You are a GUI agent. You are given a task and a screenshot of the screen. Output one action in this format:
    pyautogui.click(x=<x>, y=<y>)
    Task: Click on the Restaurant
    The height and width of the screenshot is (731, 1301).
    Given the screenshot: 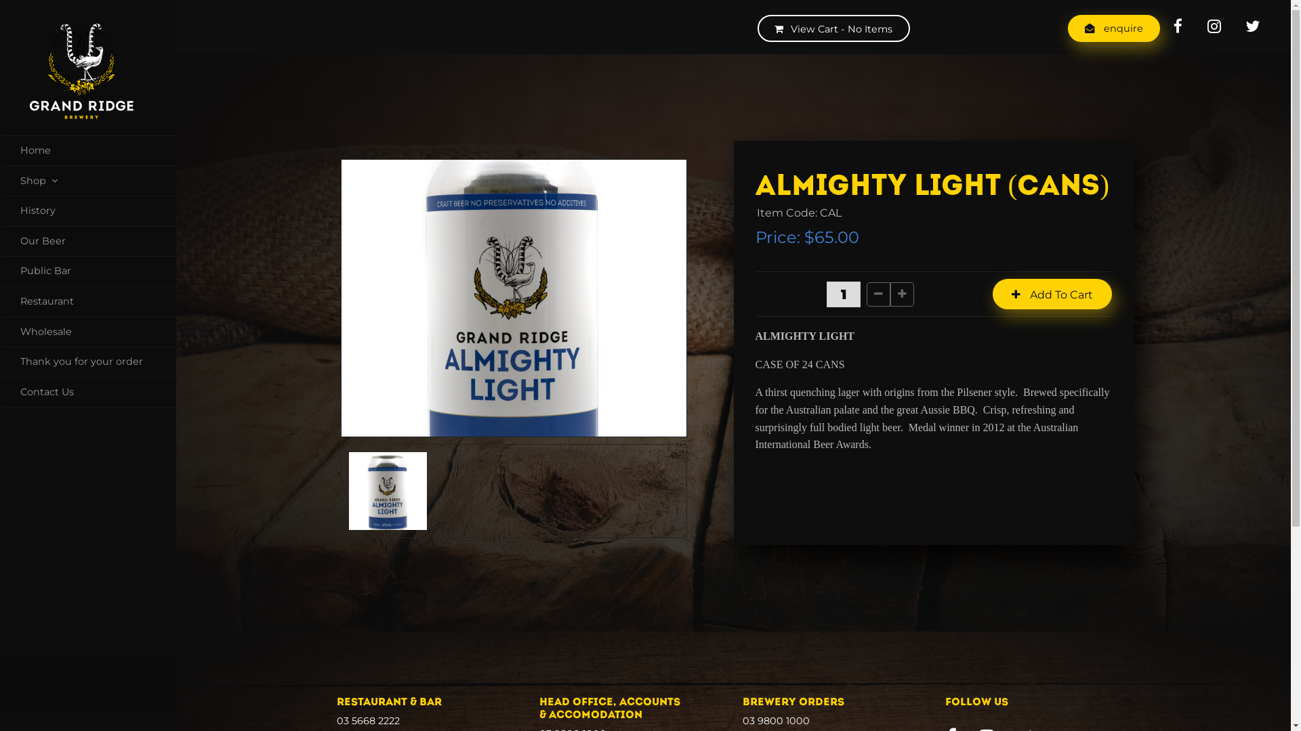 What is the action you would take?
    pyautogui.click(x=88, y=302)
    